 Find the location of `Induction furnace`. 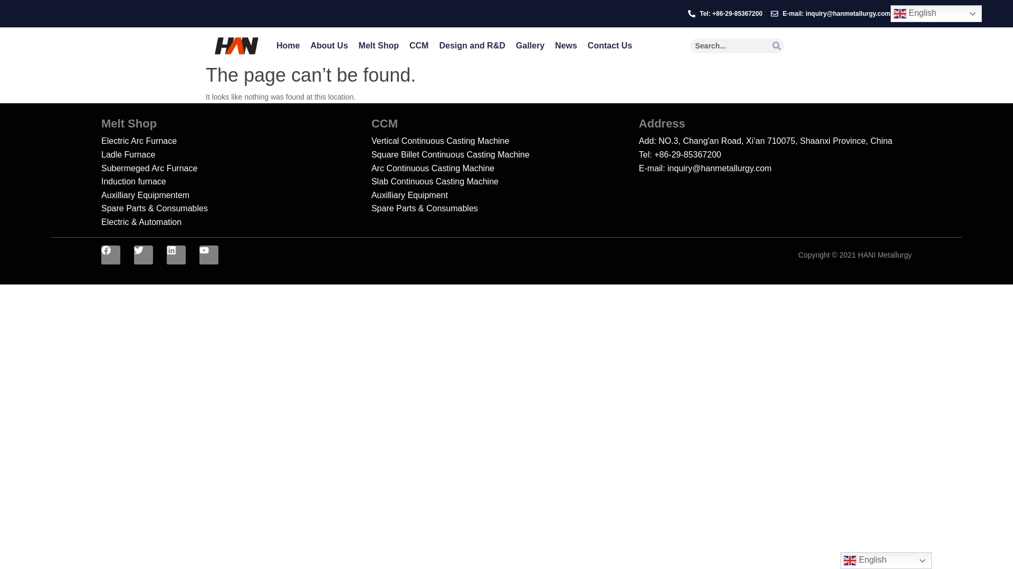

Induction furnace is located at coordinates (236, 181).